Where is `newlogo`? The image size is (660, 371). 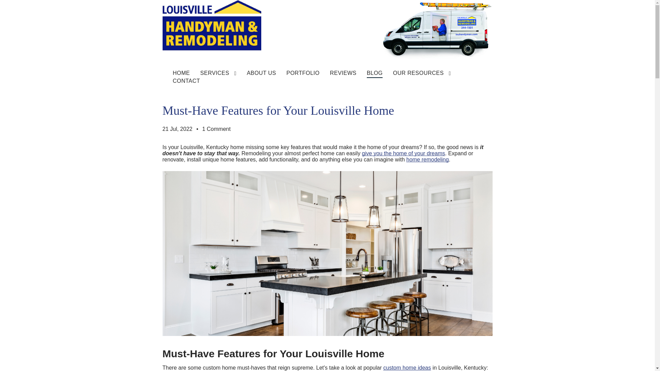
newlogo is located at coordinates (211, 25).